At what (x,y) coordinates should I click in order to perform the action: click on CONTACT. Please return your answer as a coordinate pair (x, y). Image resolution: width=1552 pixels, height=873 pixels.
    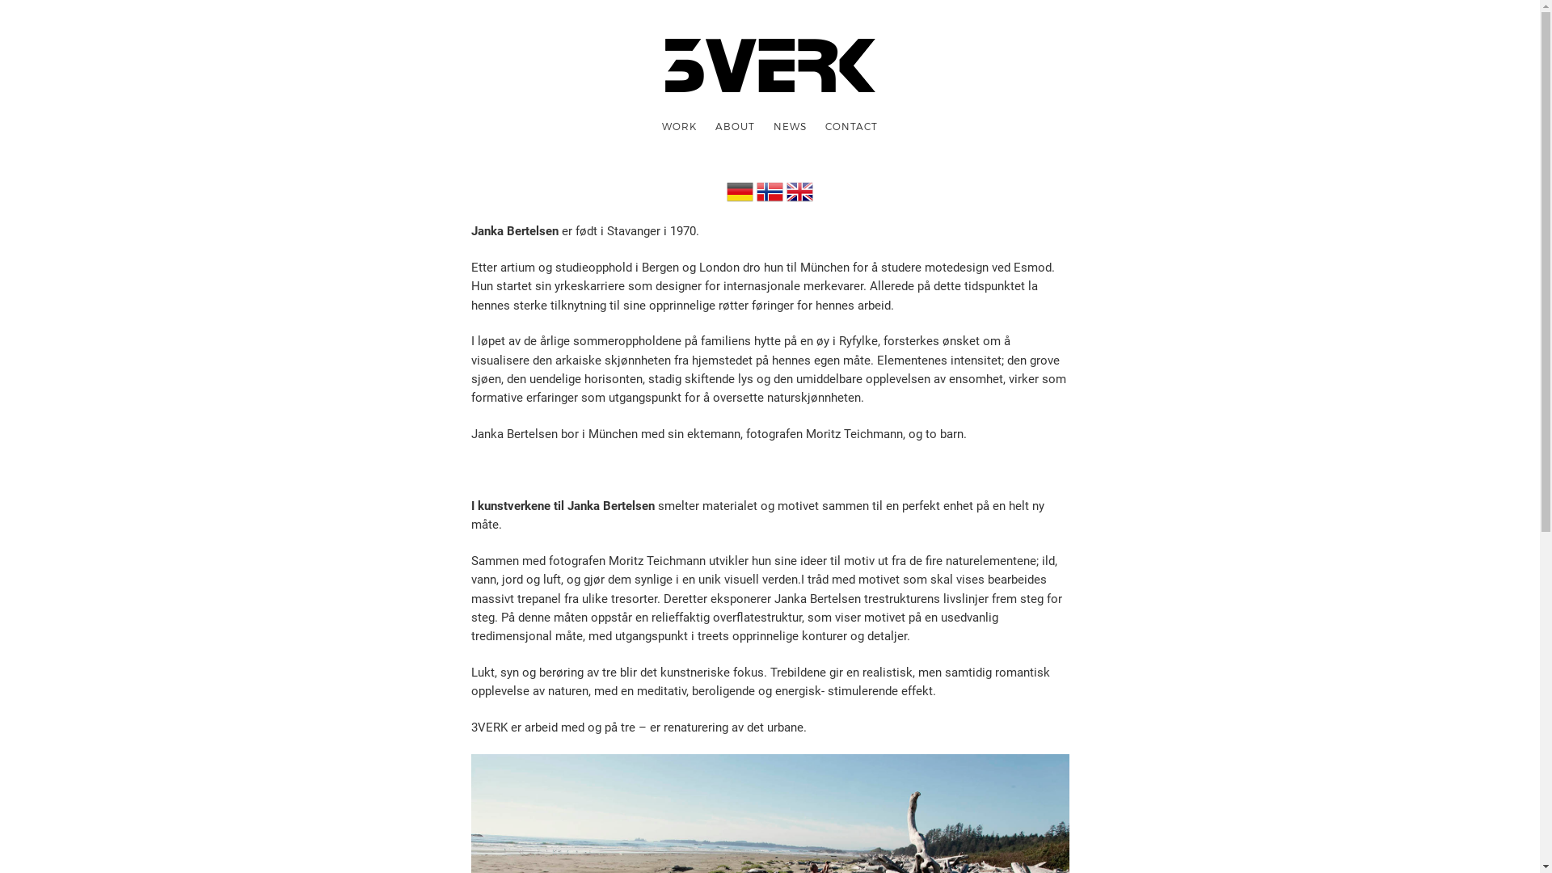
    Looking at the image, I should click on (852, 126).